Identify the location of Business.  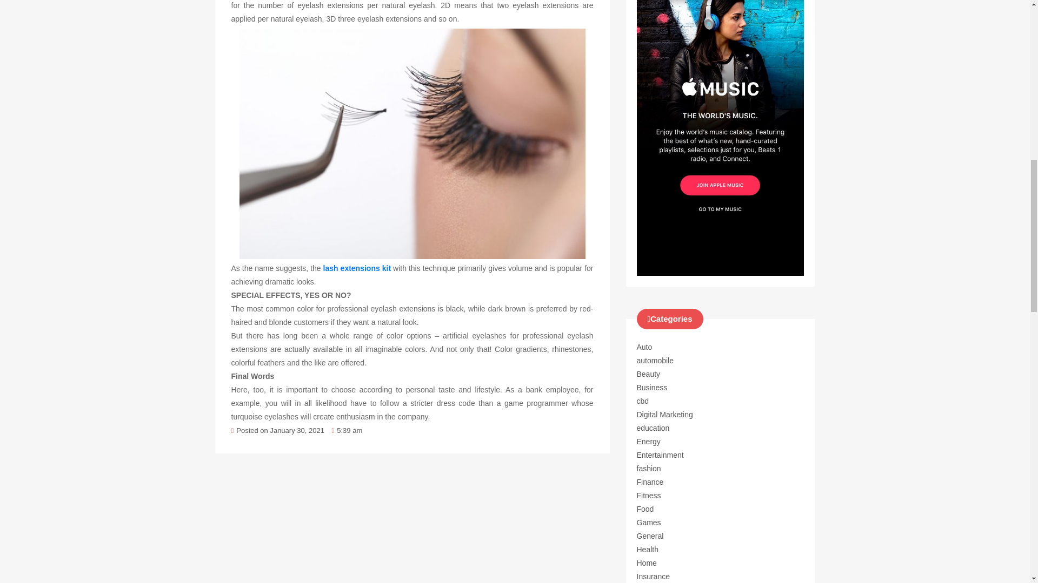
(652, 387).